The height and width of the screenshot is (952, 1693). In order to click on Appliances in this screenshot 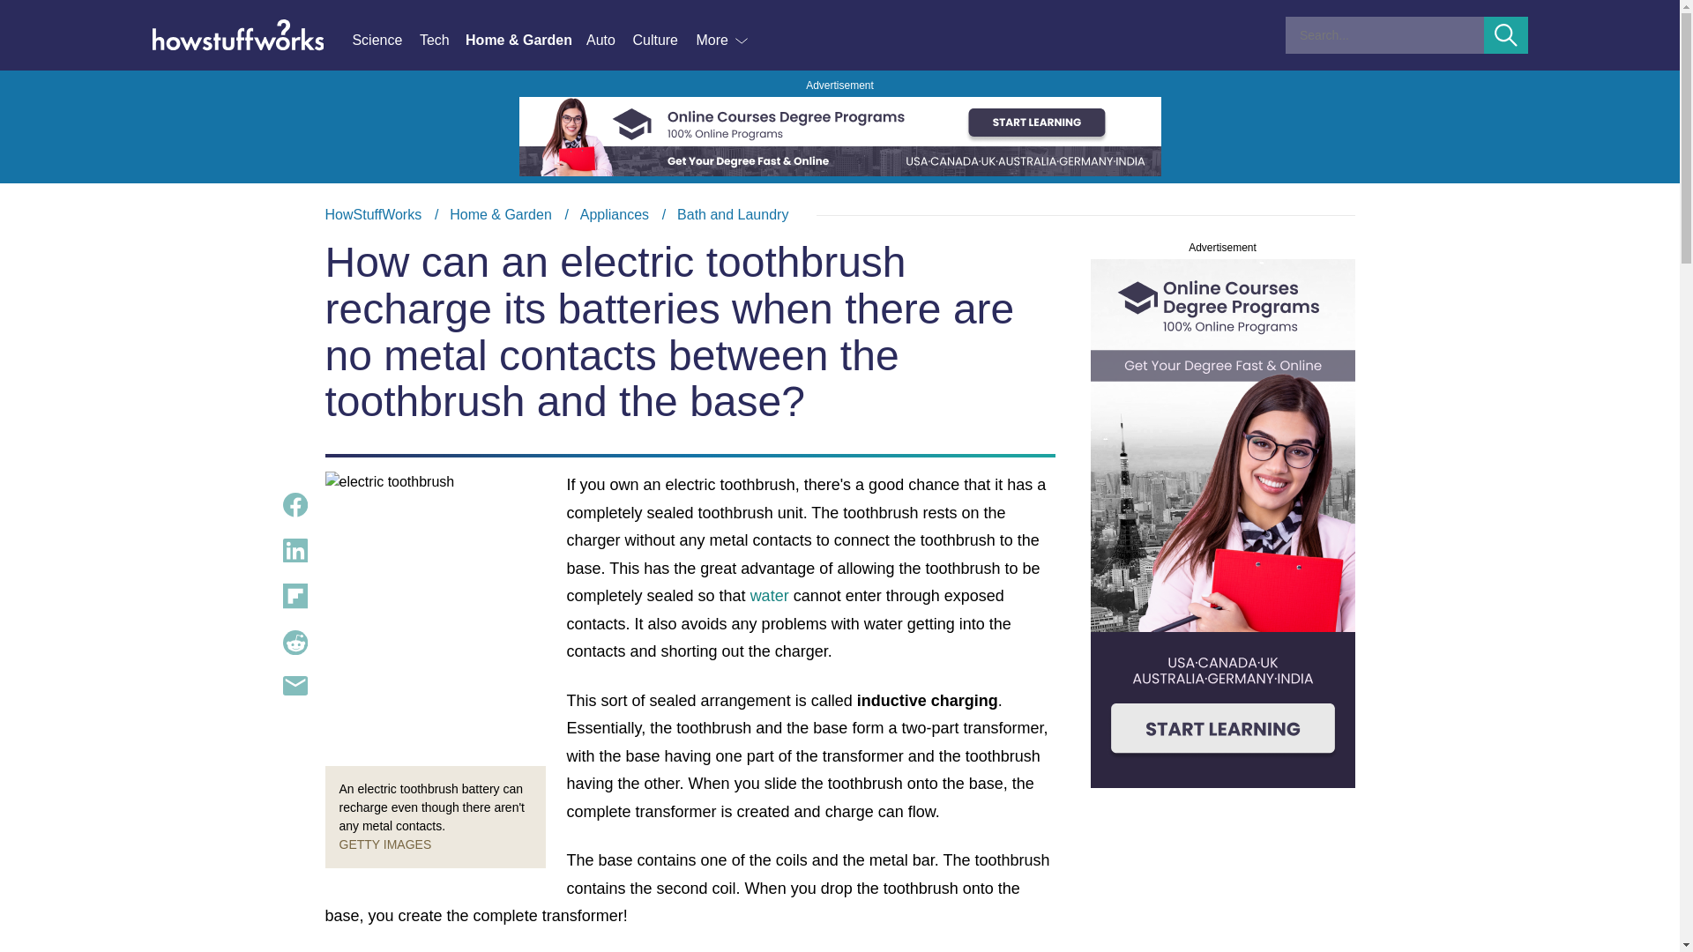, I will do `click(614, 214)`.